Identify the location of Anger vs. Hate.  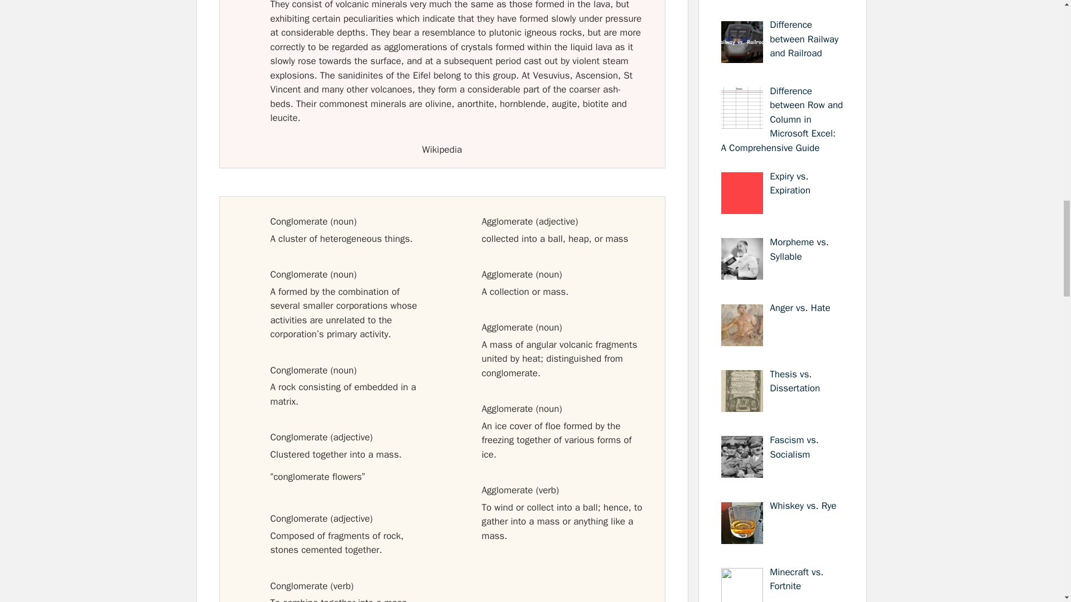
(800, 308).